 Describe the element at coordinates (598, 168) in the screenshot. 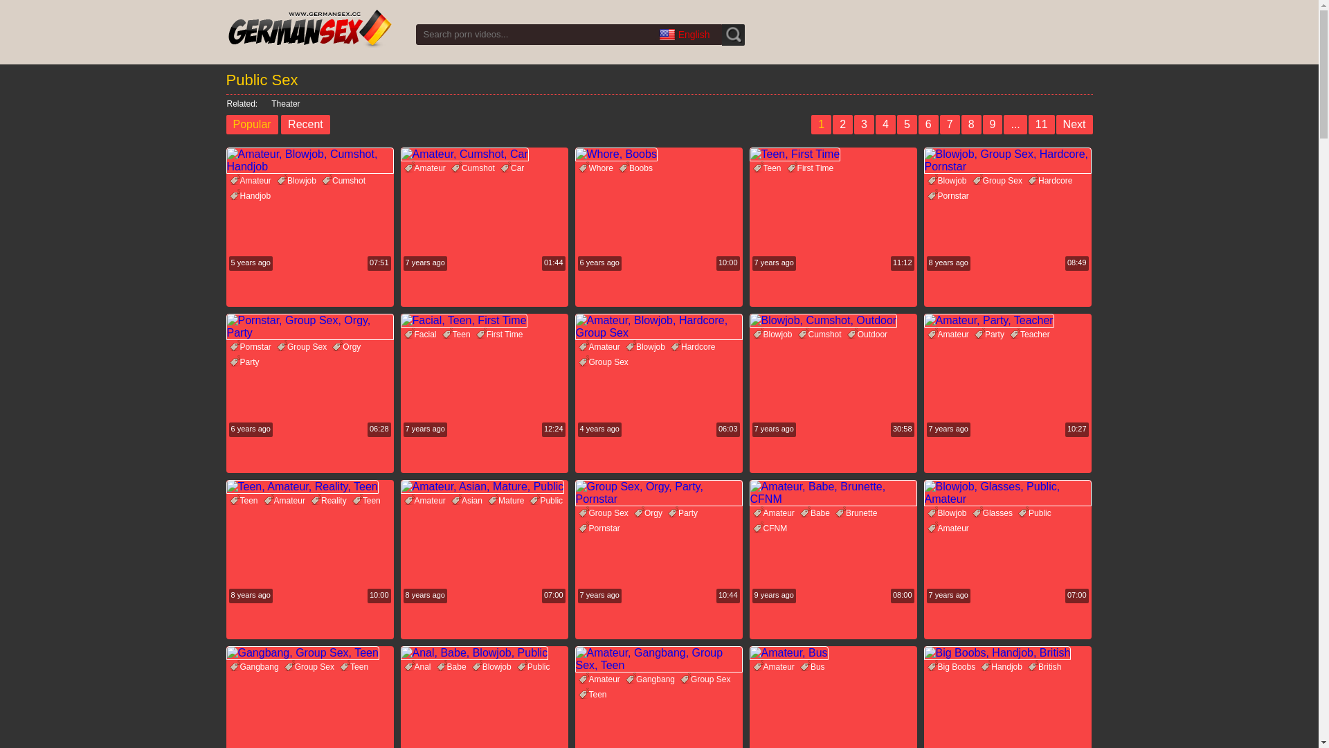

I see `Whore` at that location.